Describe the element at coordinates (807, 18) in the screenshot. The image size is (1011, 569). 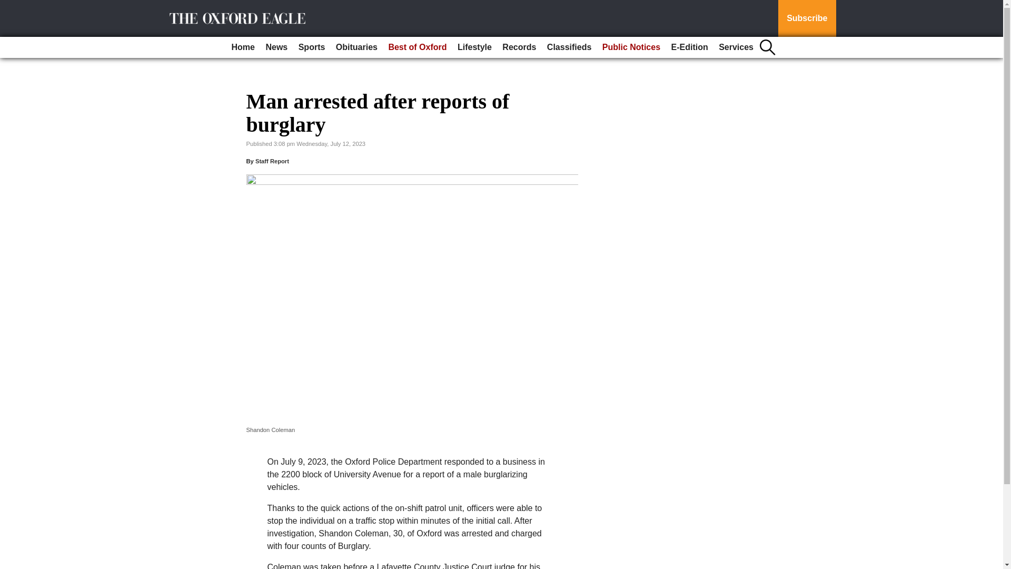
I see `Subscribe` at that location.